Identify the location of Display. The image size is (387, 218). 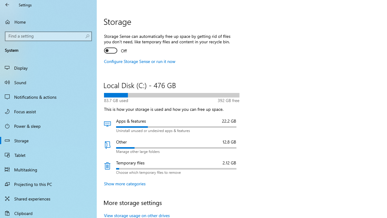
(48, 68).